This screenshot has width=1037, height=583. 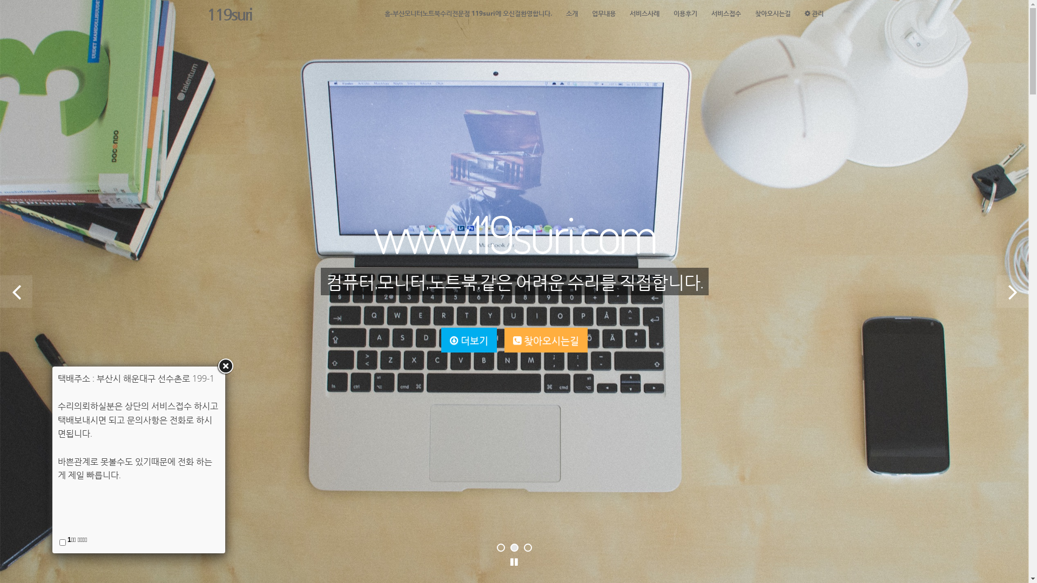 I want to click on 119suri, so click(x=229, y=13).